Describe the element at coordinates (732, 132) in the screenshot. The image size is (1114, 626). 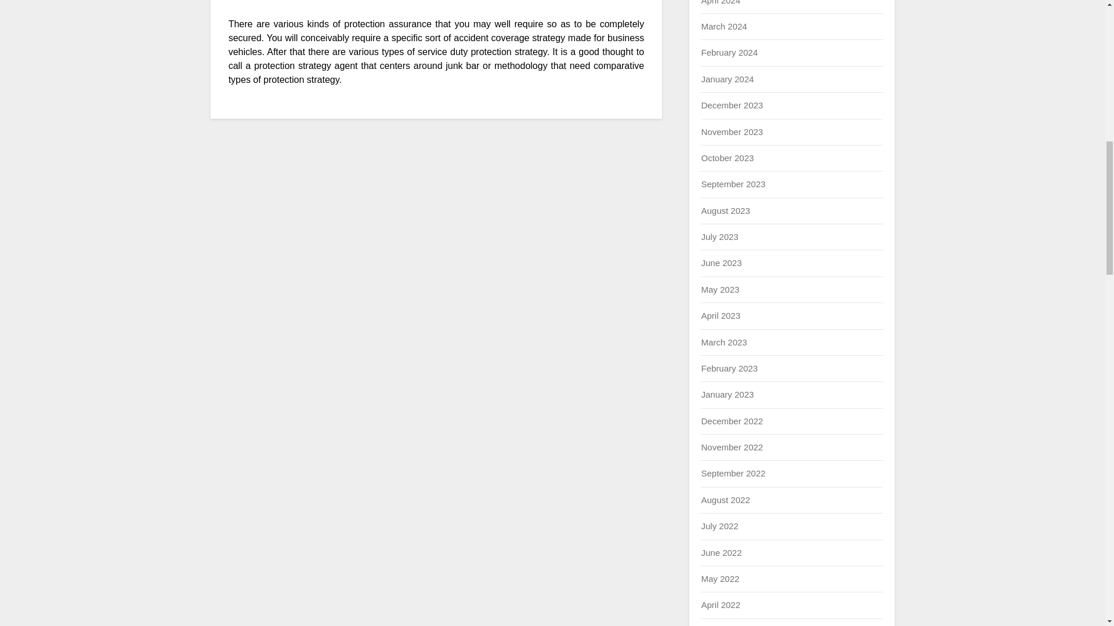
I see `November 2023` at that location.